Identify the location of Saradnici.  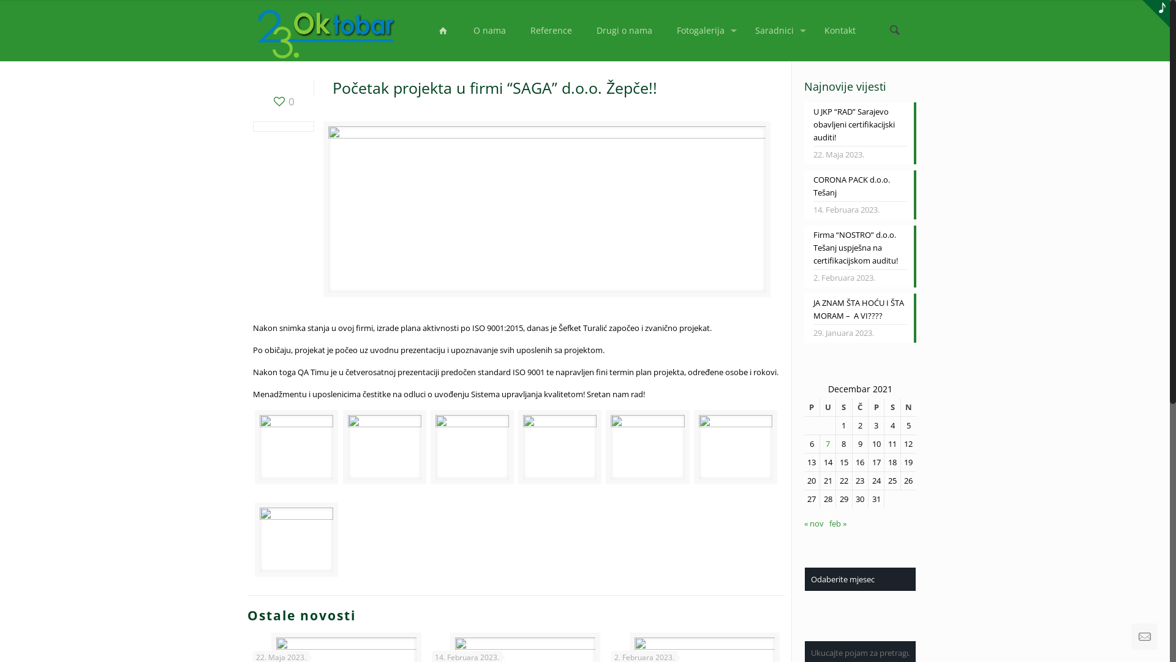
(778, 31).